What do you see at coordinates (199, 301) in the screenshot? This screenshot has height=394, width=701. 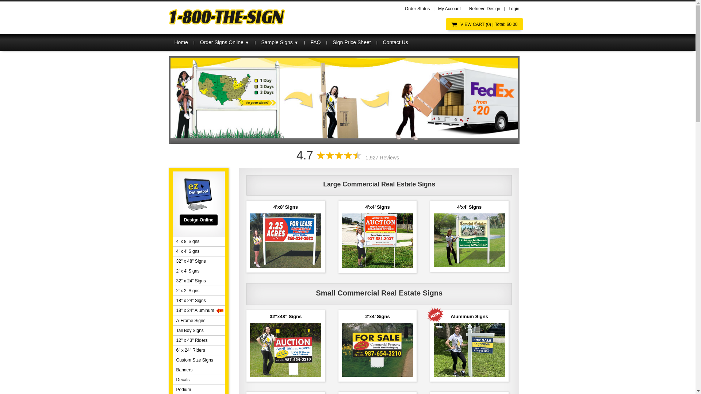 I see `18" x 24" Signs` at bounding box center [199, 301].